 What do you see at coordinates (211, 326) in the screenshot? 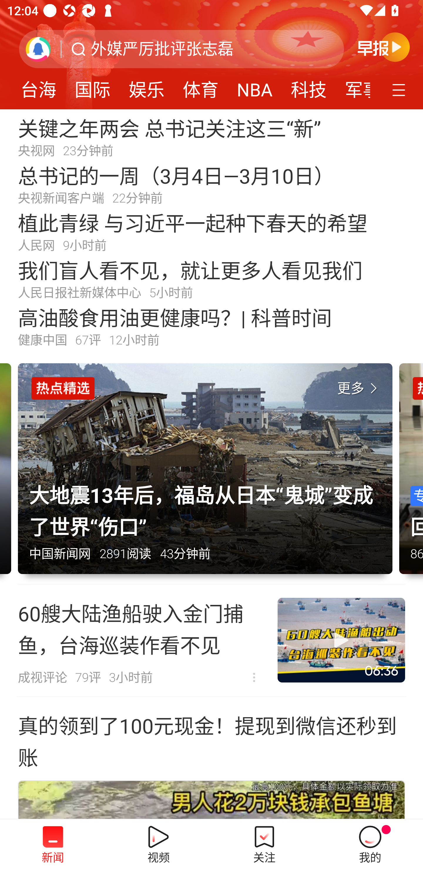
I see `高油酸食用油更健康吗？| 科普时间 健康中国 67评 12小时前` at bounding box center [211, 326].